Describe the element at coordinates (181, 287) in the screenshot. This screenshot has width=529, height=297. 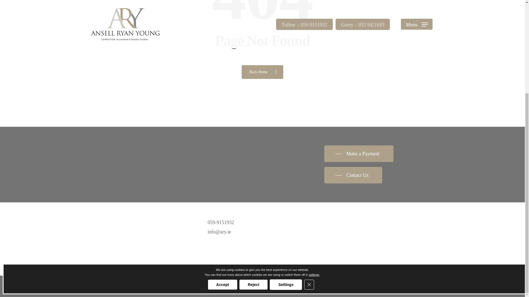
I see `Cookies` at that location.